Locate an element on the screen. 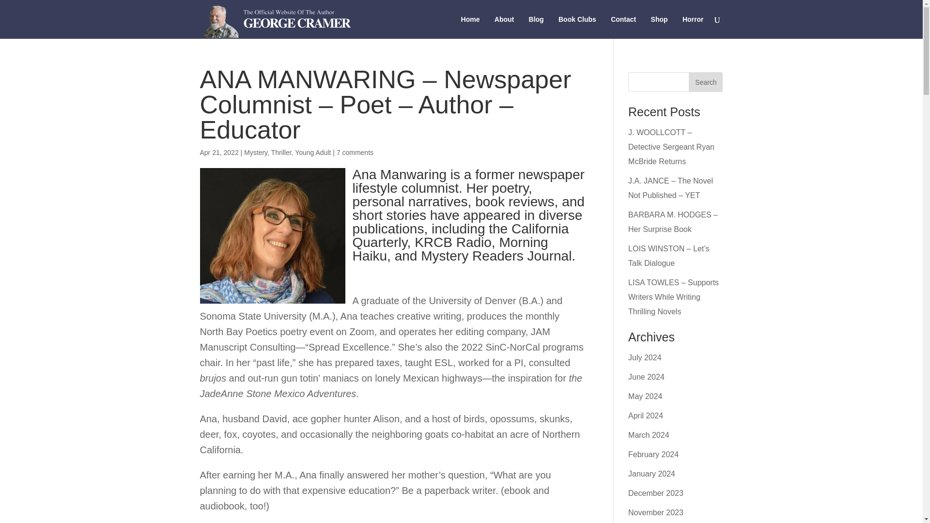 The width and height of the screenshot is (930, 523). Contact is located at coordinates (623, 27).